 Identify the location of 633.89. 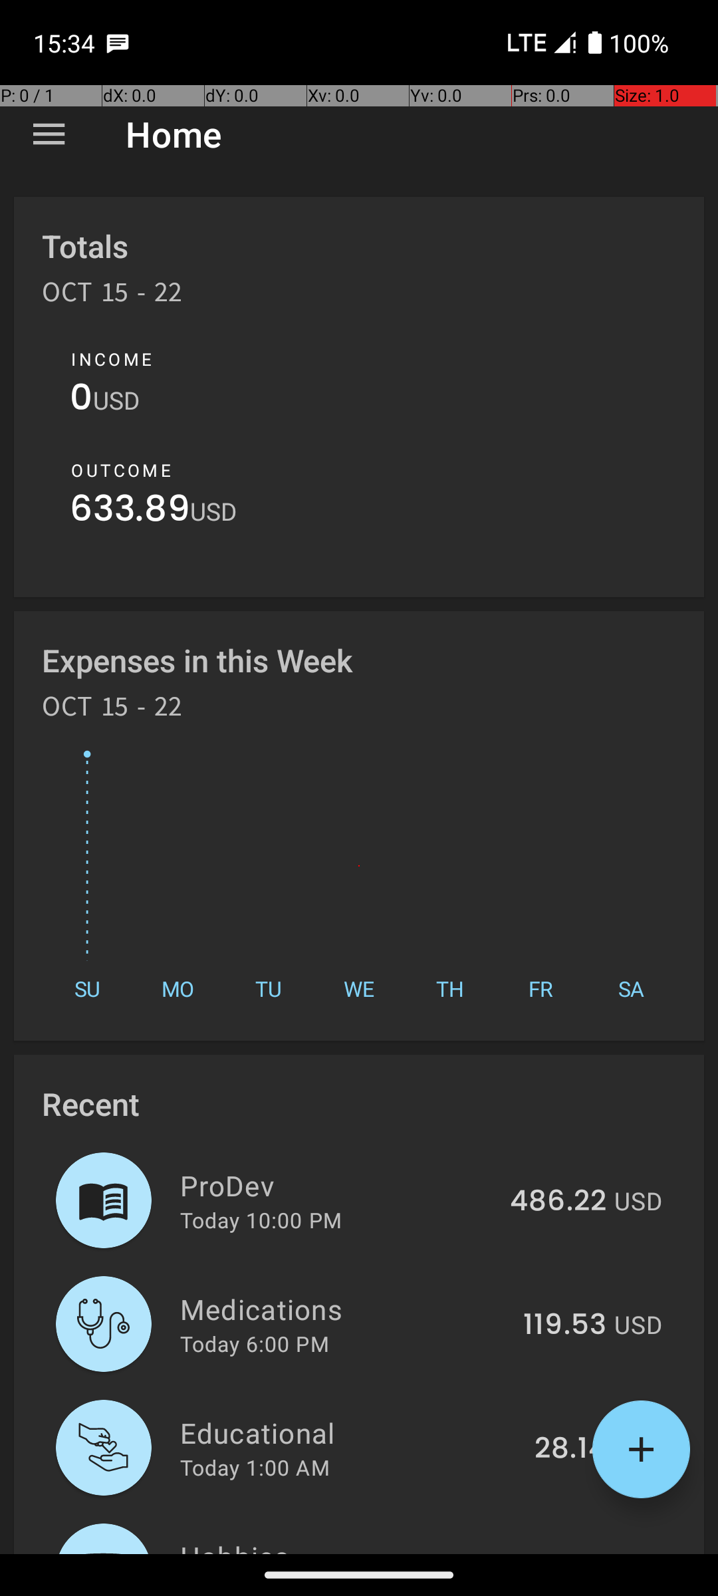
(130, 512).